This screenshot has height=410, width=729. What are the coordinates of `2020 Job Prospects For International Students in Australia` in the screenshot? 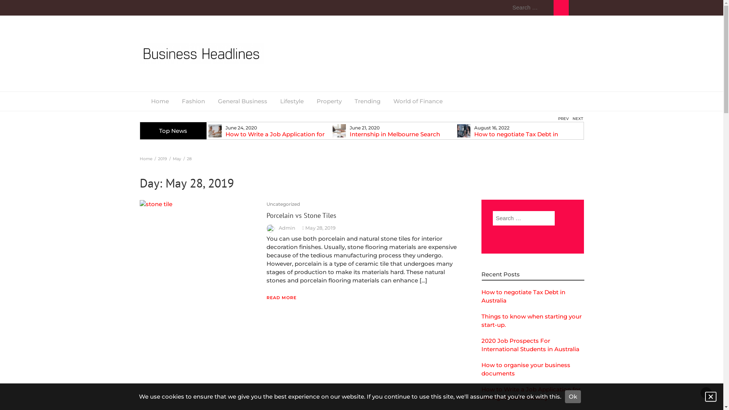 It's located at (530, 345).